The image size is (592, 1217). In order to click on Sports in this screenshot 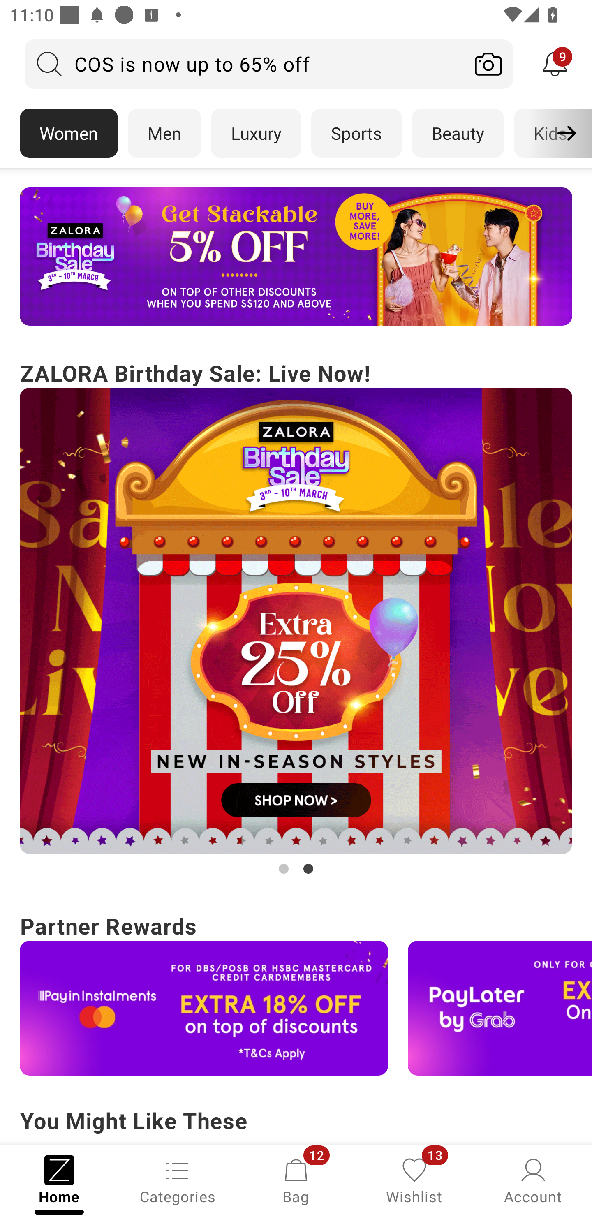, I will do `click(356, 133)`.